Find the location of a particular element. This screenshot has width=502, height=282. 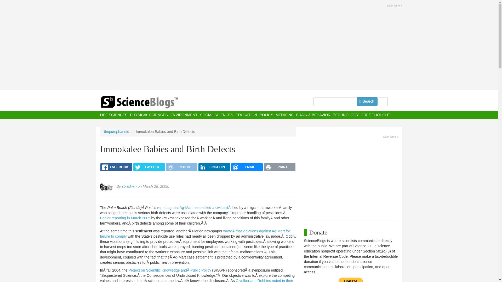

POLICY is located at coordinates (266, 115).